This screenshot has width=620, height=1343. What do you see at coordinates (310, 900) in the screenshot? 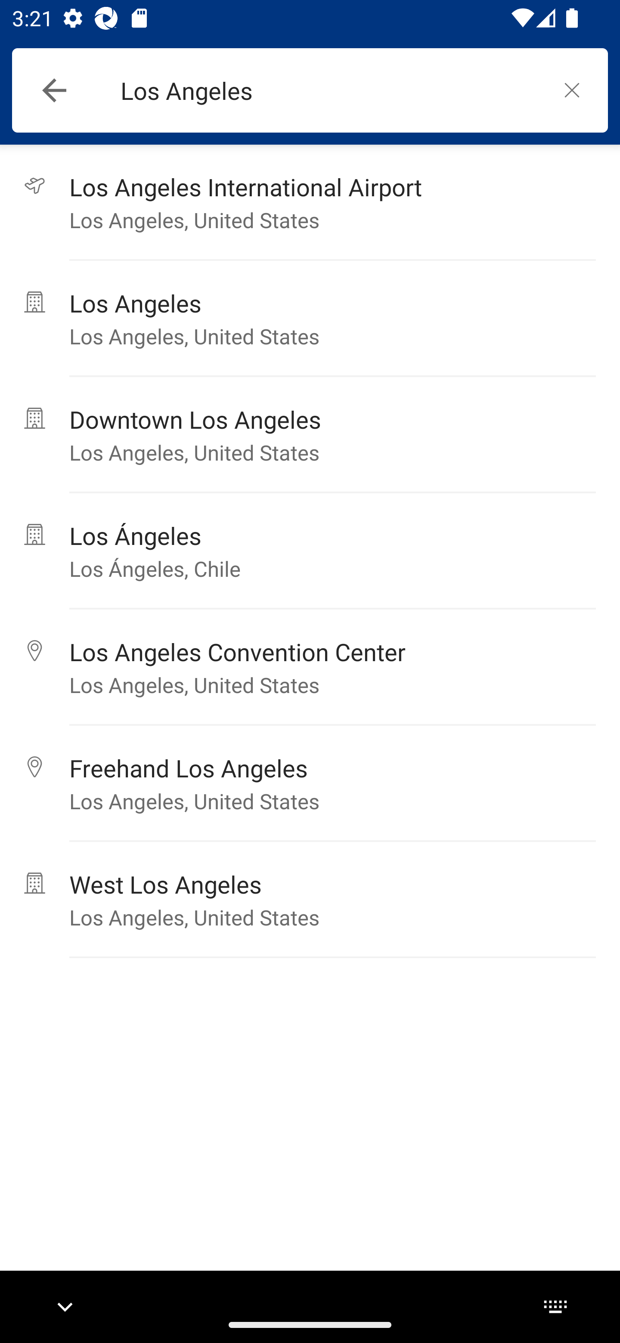
I see `넭 West Los Angeles Los Angeles, United States` at bounding box center [310, 900].